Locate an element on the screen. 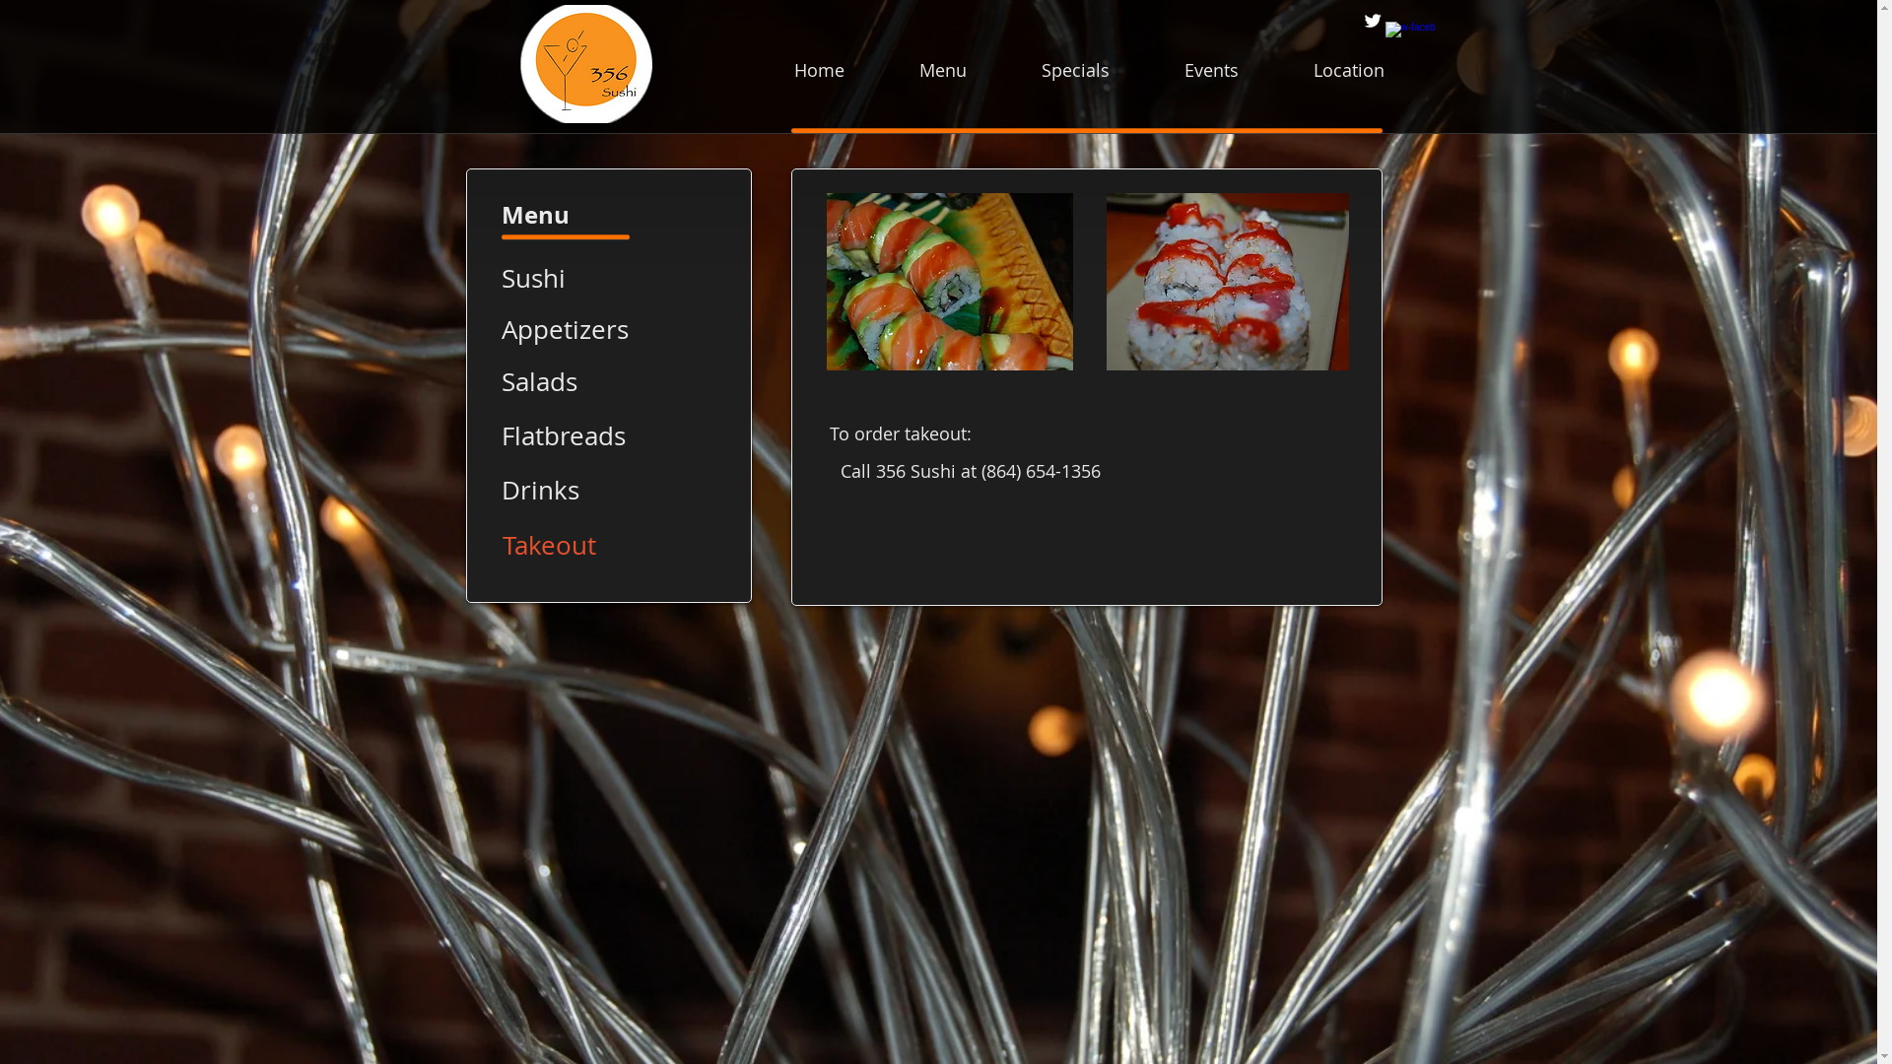  Location is located at coordinates (1349, 70).